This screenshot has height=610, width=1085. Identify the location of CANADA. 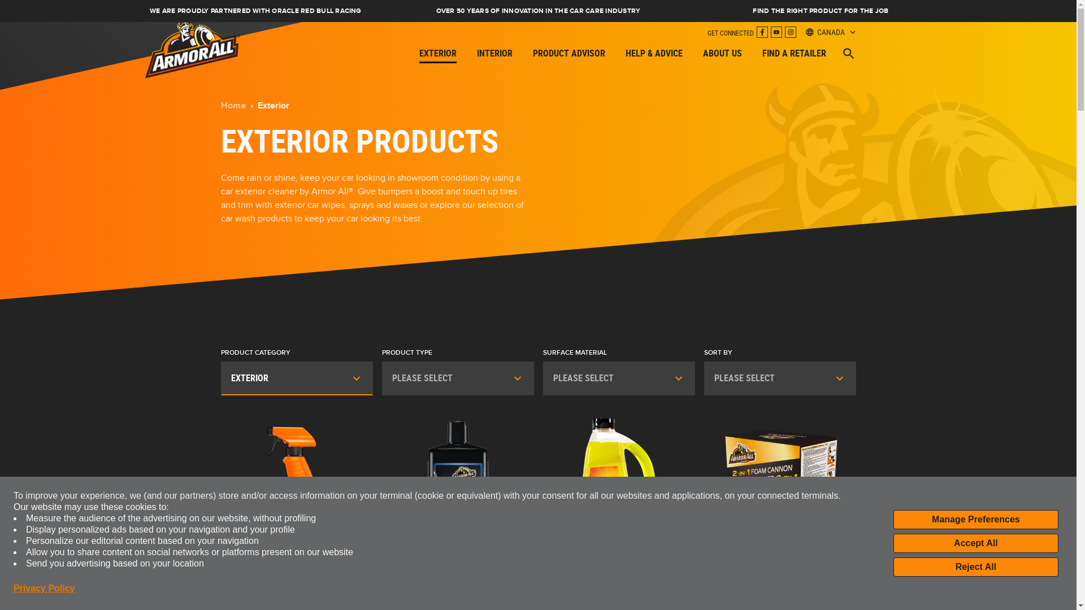
(828, 32).